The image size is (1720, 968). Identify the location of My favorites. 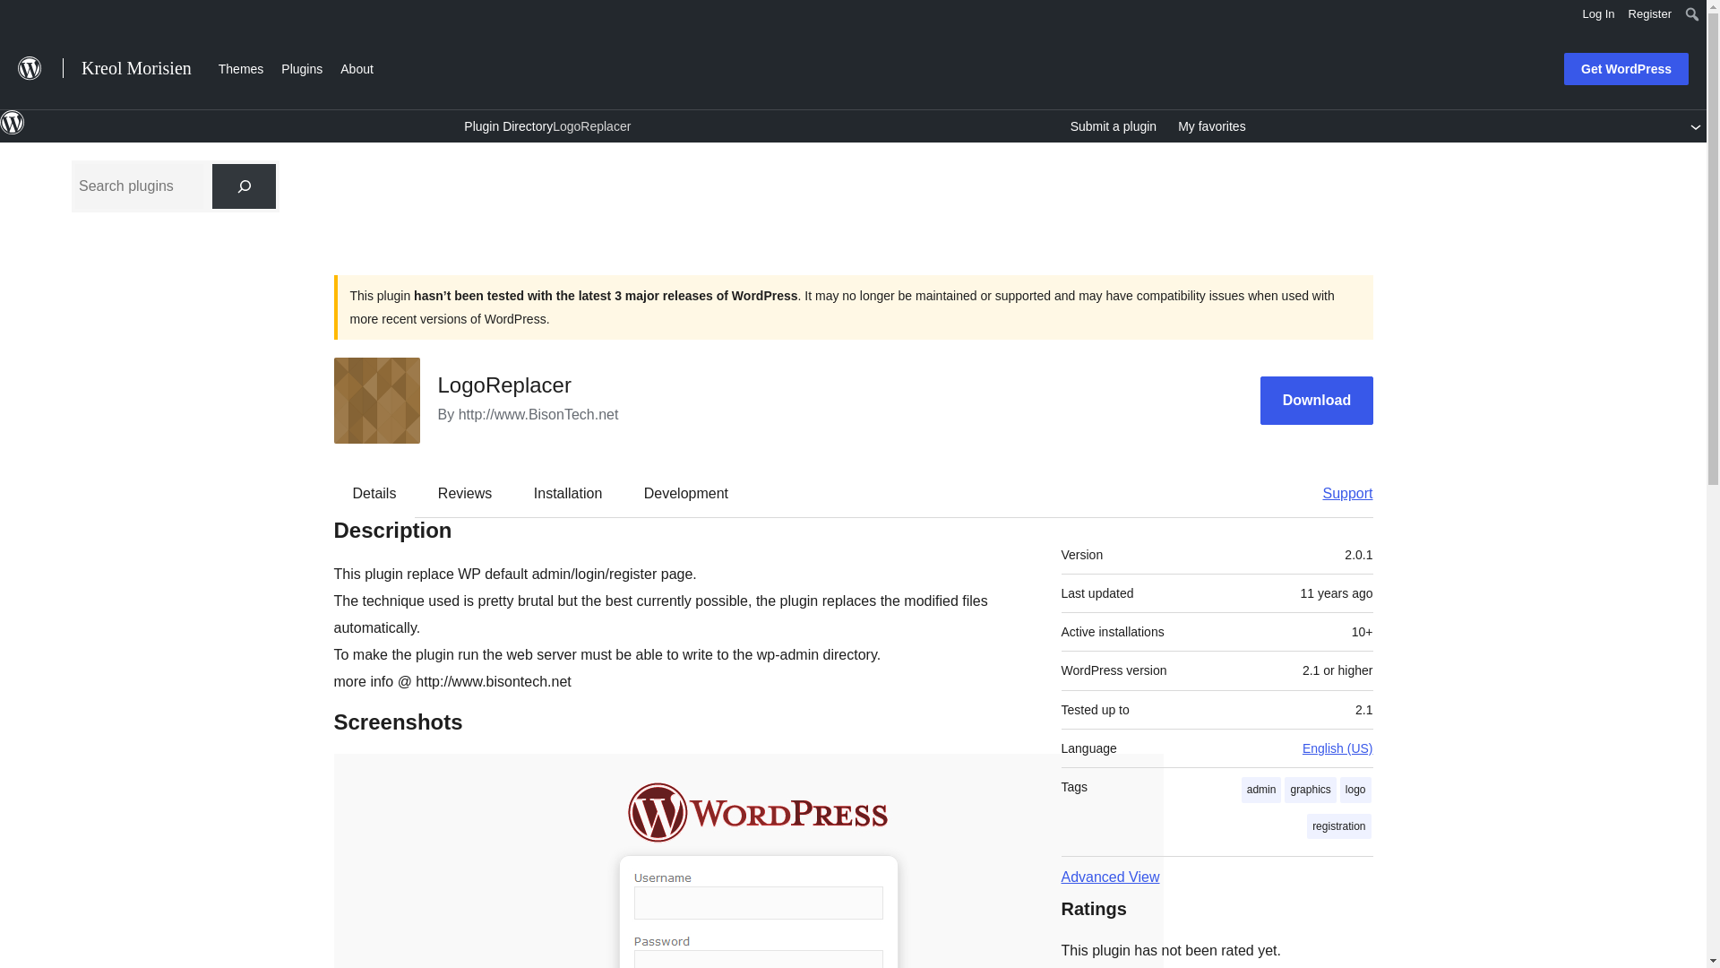
(1211, 126).